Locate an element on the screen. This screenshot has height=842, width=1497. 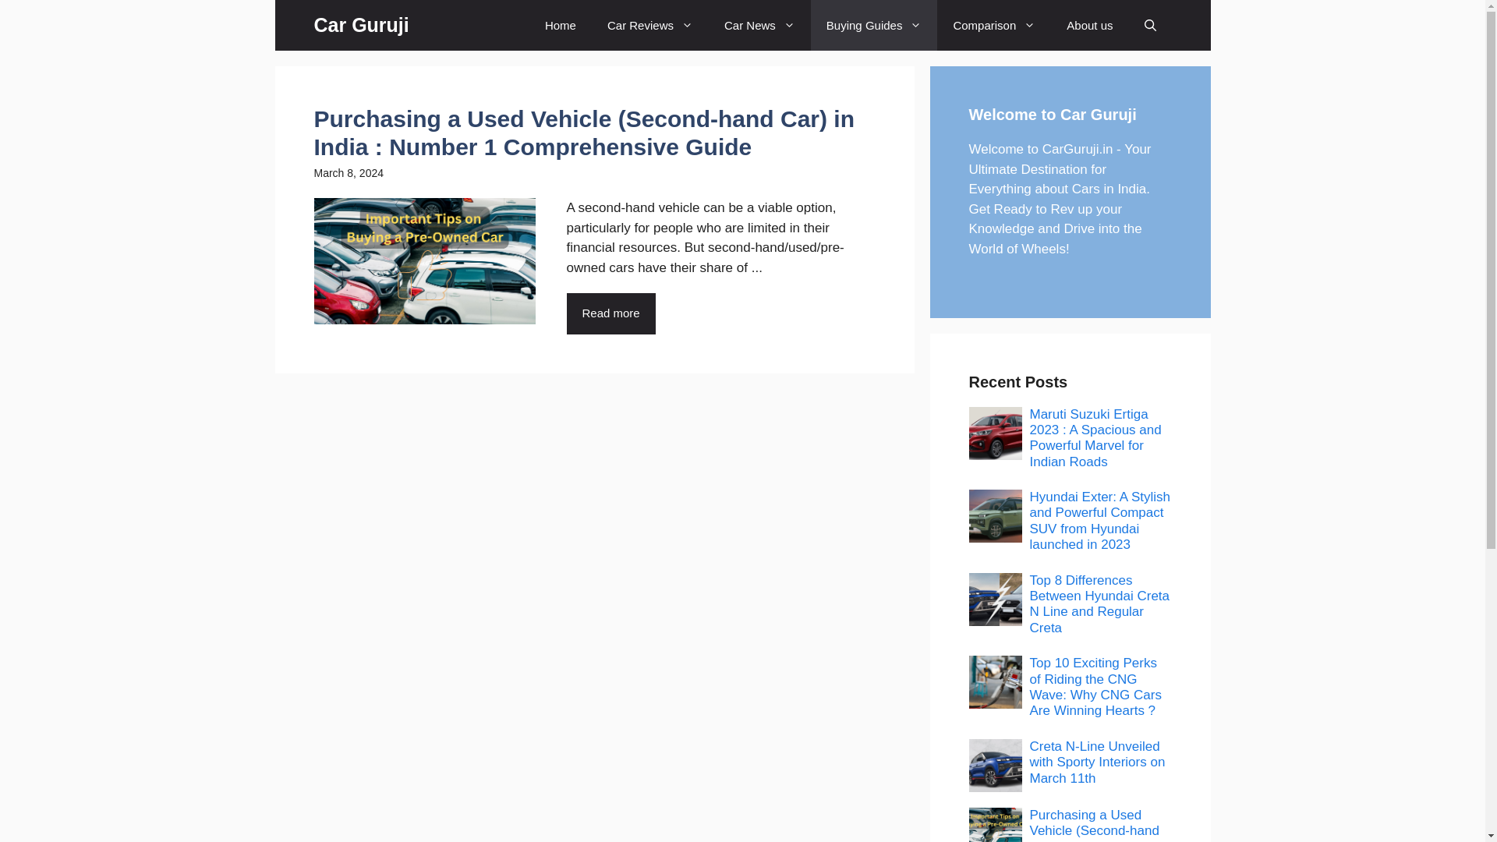
Buying Guides is located at coordinates (875, 25).